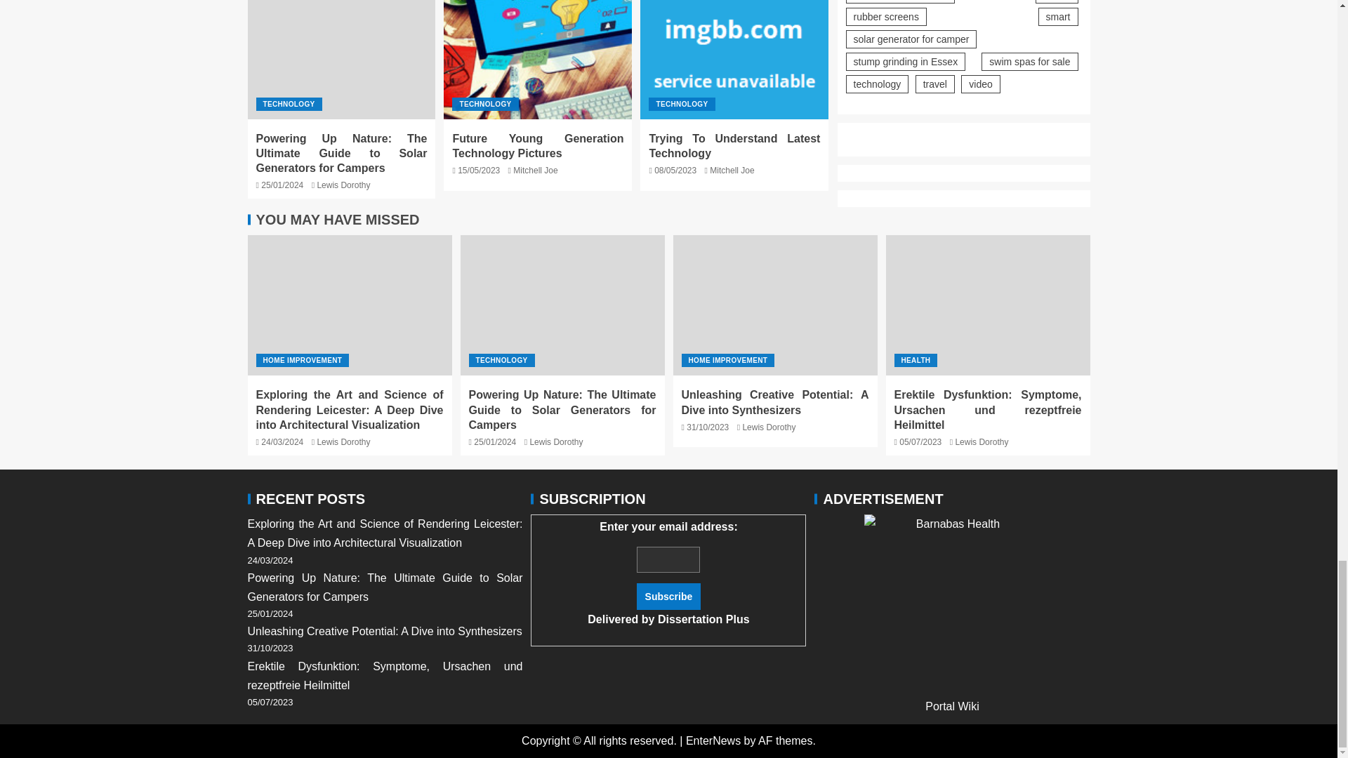 The width and height of the screenshot is (1348, 758). I want to click on Trying To Understand Latest Technology, so click(734, 59).